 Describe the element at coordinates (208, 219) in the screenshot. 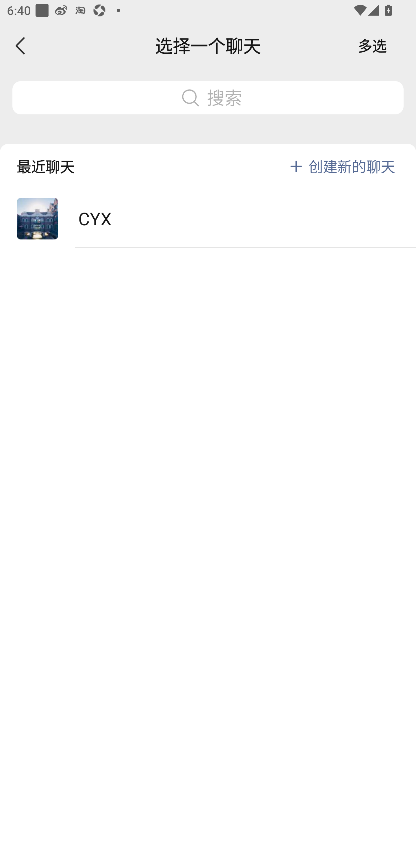

I see `CYX` at that location.